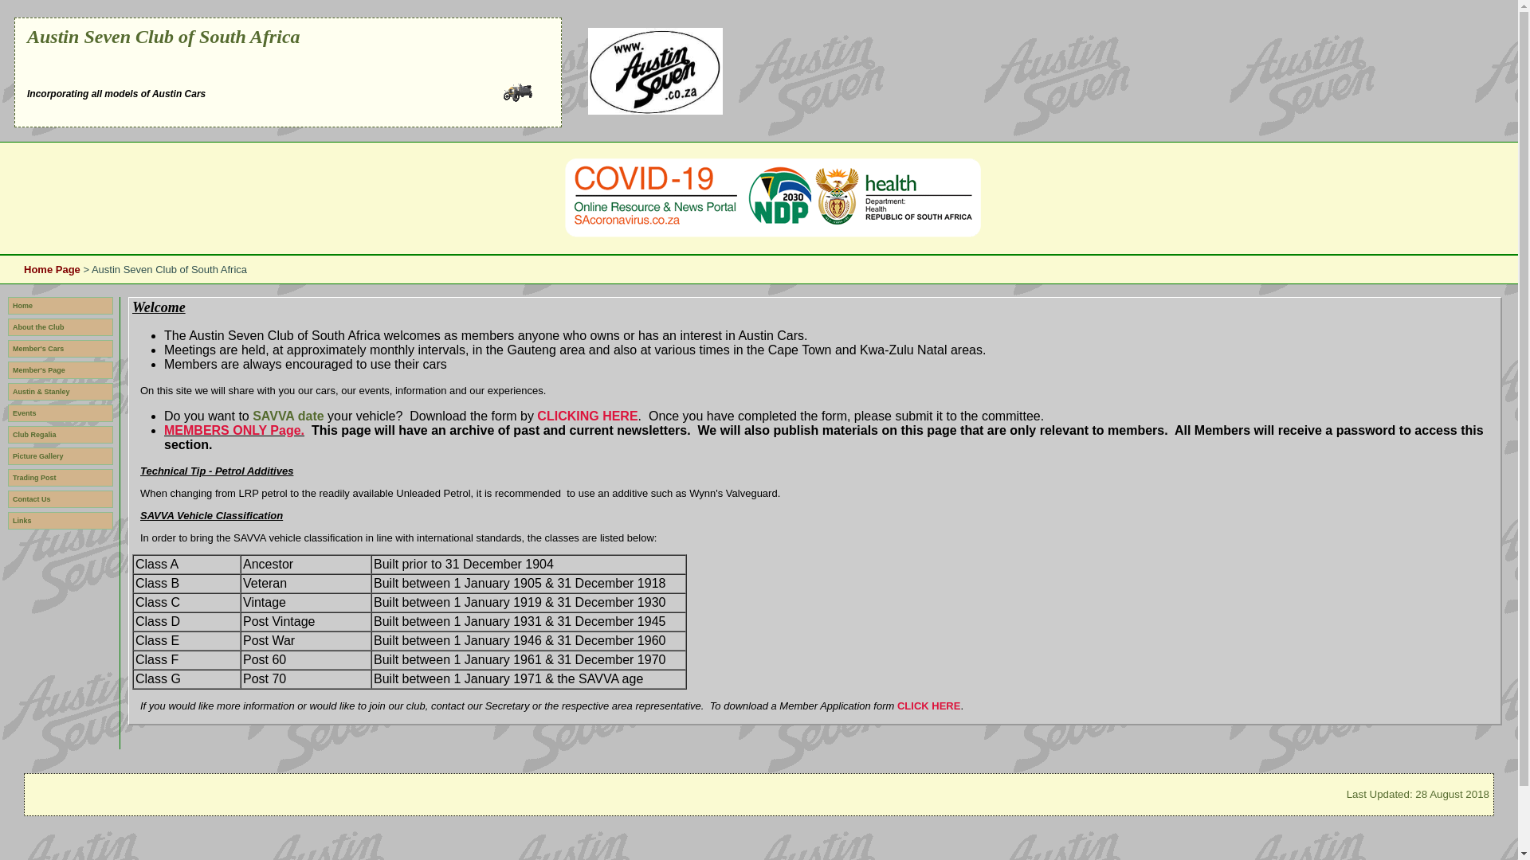  Describe the element at coordinates (928, 706) in the screenshot. I see `CLICK HERE` at that location.